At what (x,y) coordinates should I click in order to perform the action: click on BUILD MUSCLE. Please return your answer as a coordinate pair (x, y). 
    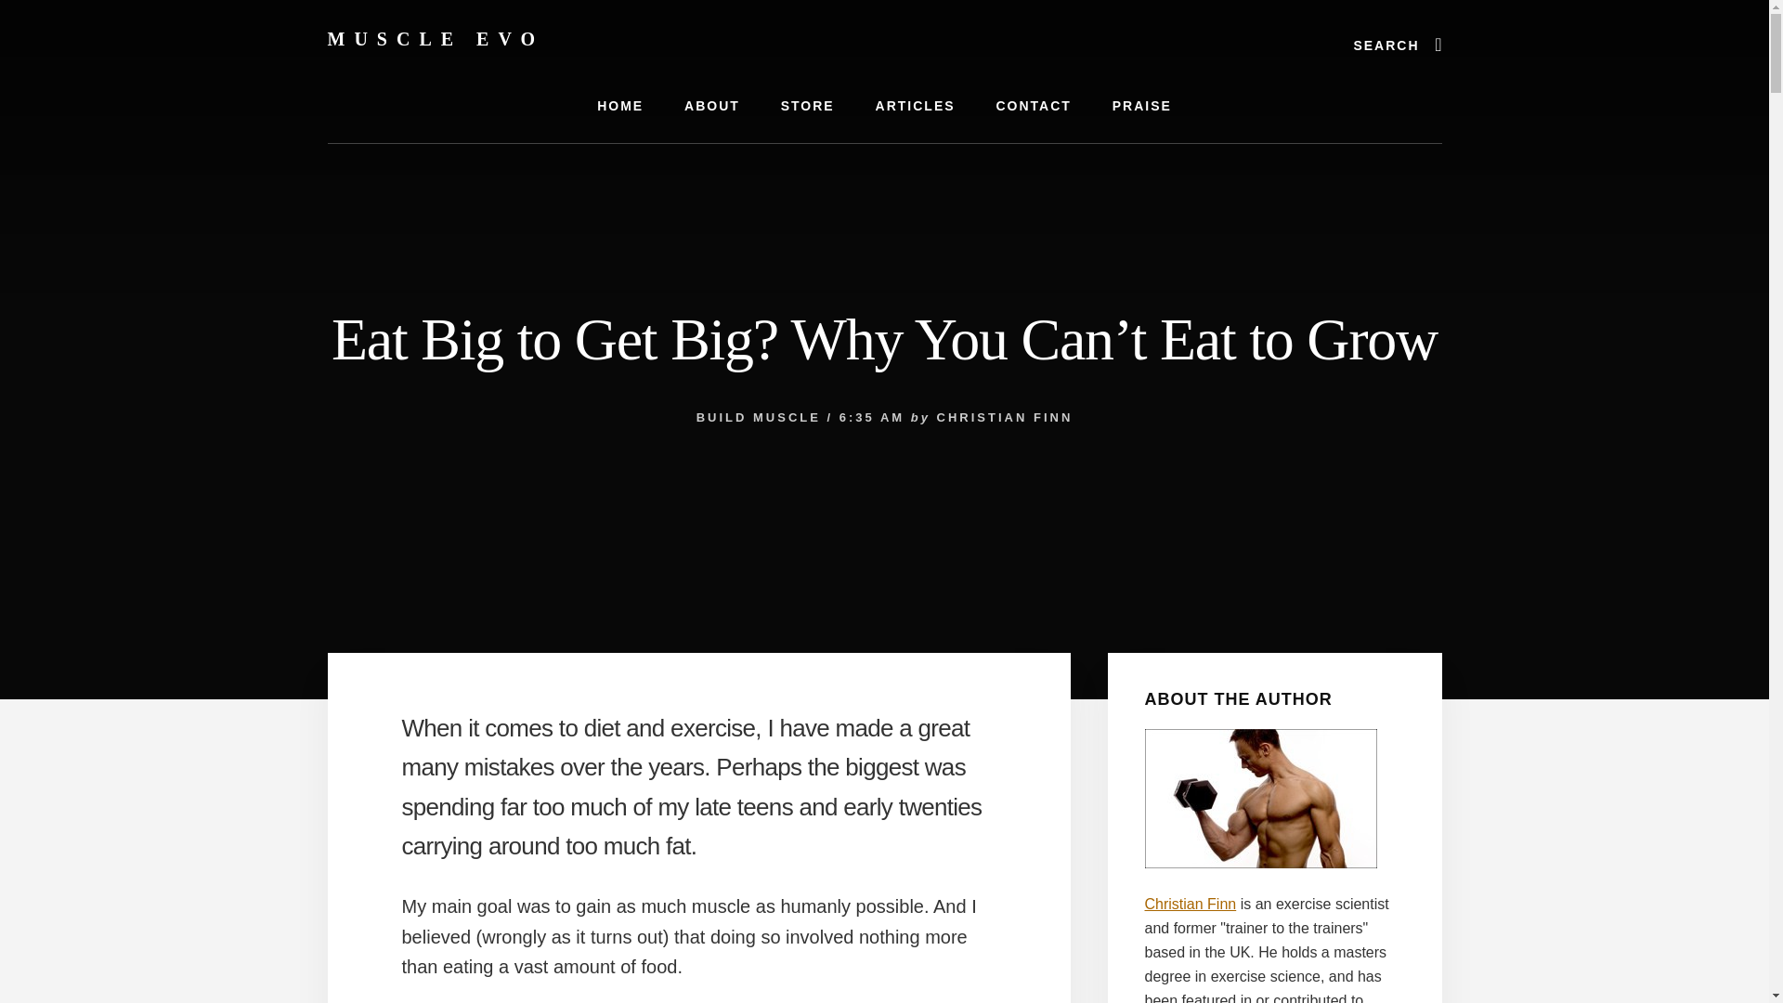
    Looking at the image, I should click on (758, 416).